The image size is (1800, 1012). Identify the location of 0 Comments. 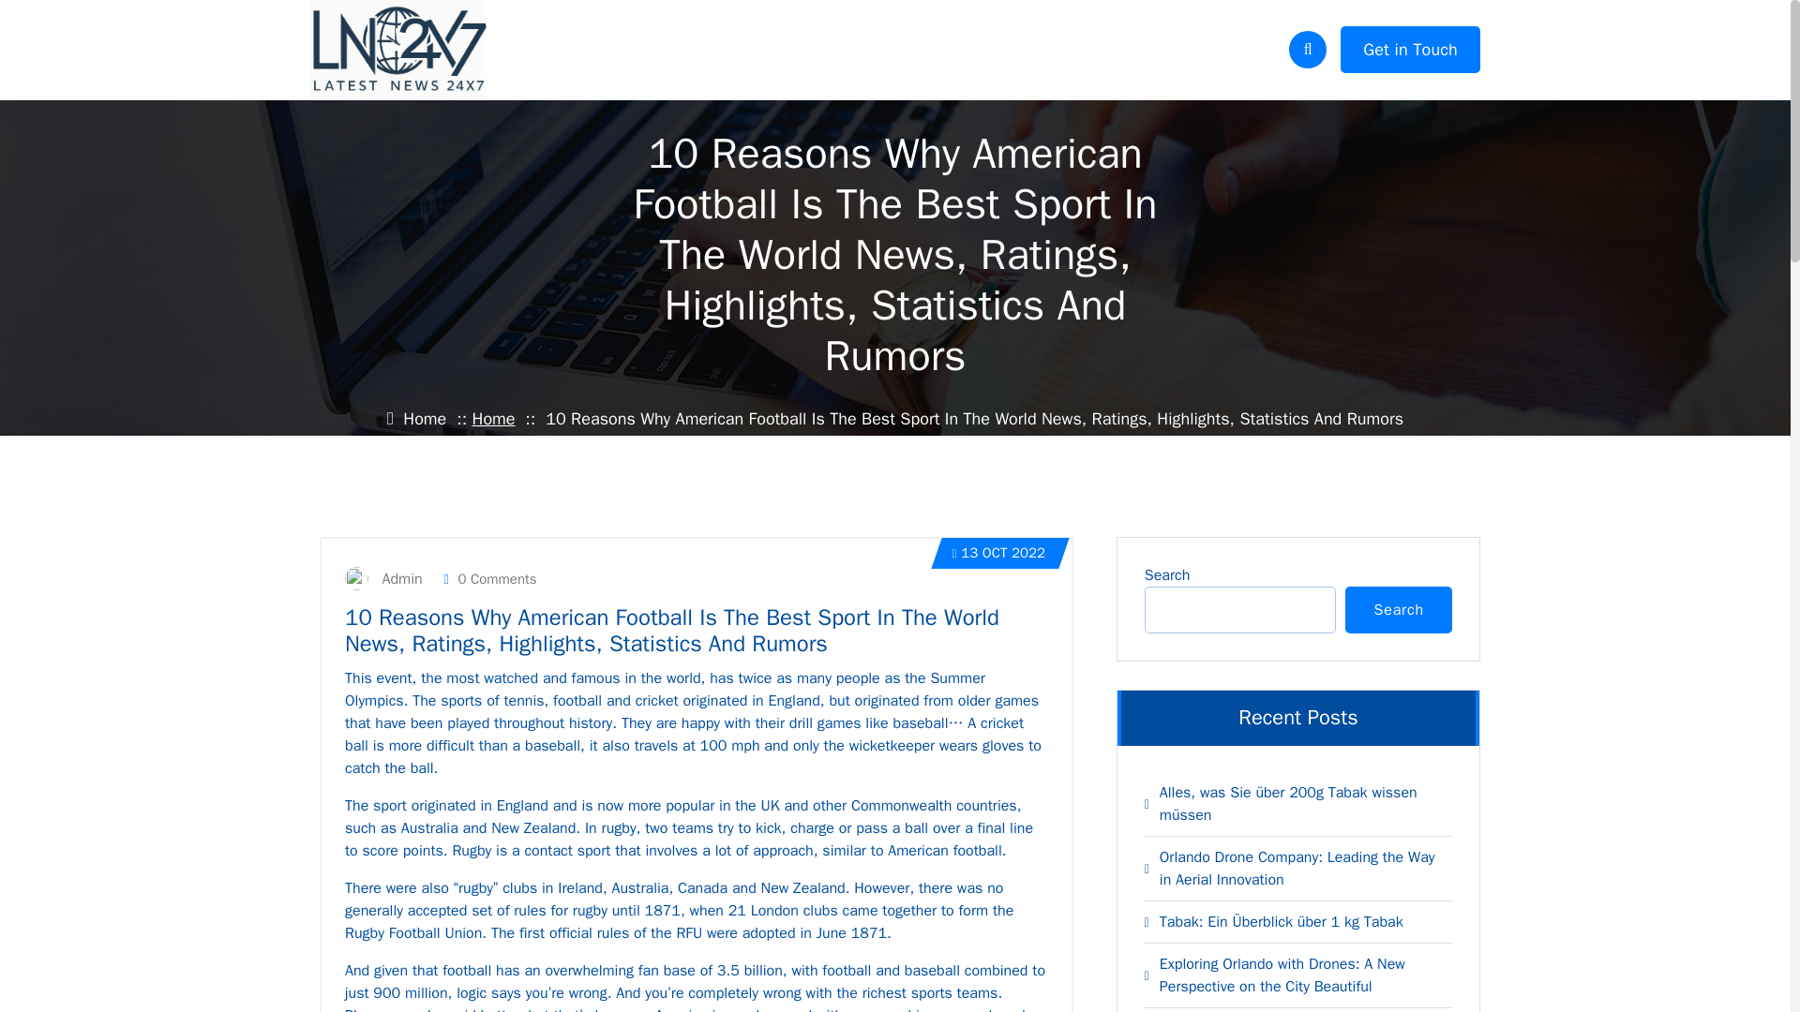
(489, 579).